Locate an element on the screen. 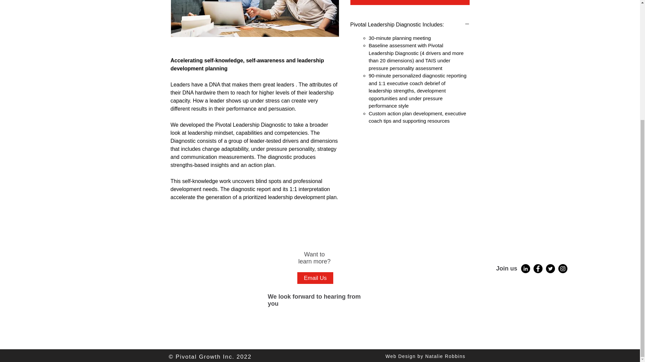 This screenshot has width=645, height=362. Pivotal Leadership Diagnostic Includes: is located at coordinates (410, 25).